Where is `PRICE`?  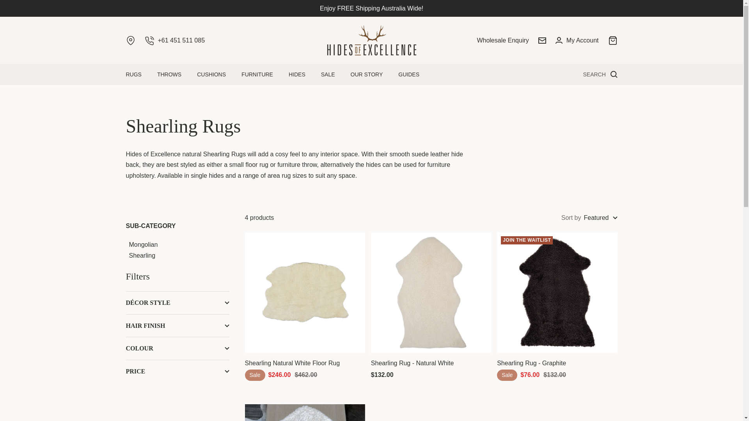 PRICE is located at coordinates (177, 371).